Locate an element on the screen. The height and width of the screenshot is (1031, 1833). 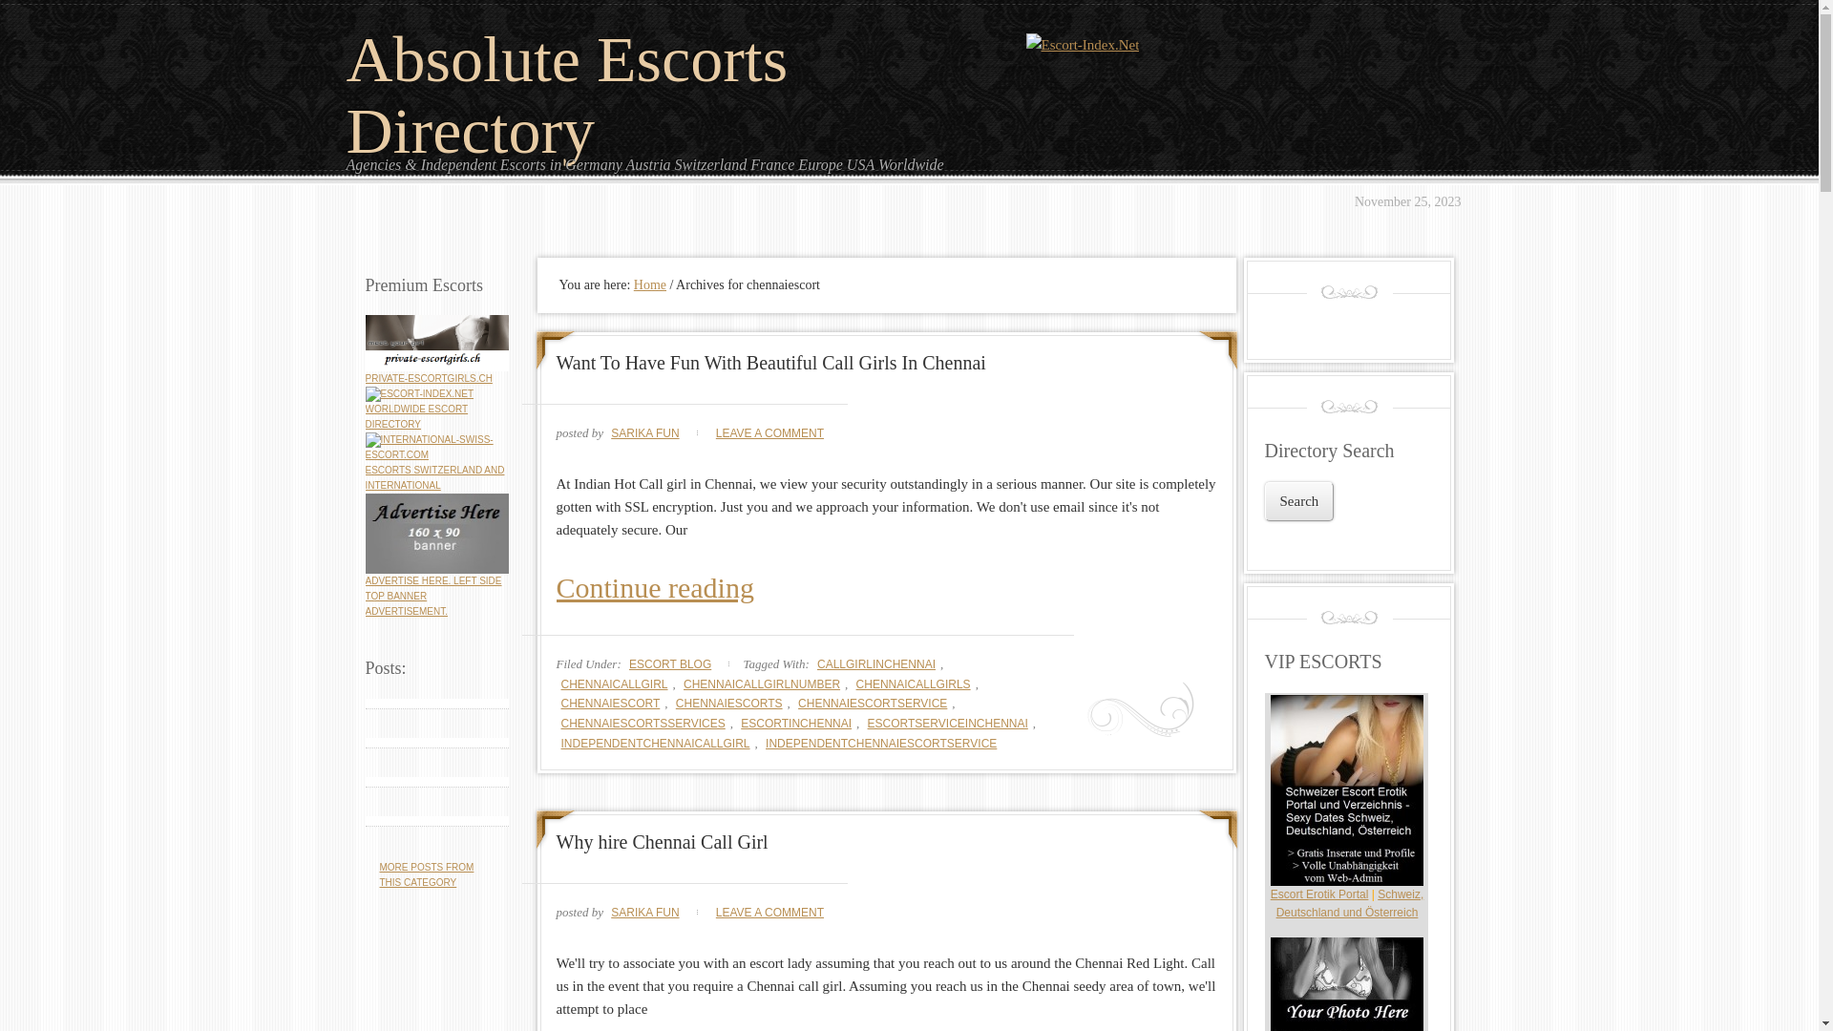
LEAVE A COMMENT is located at coordinates (769, 433).